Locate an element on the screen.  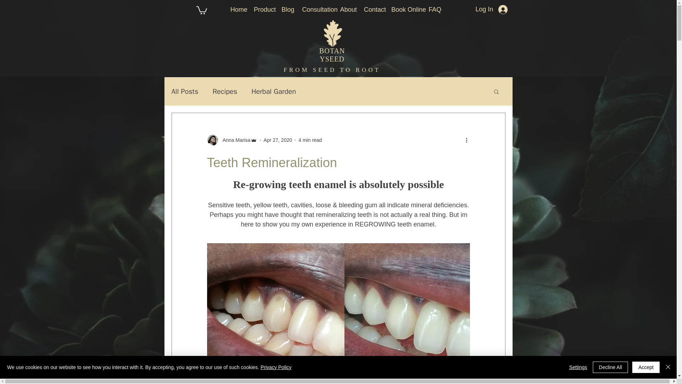
Log In is located at coordinates (491, 9).